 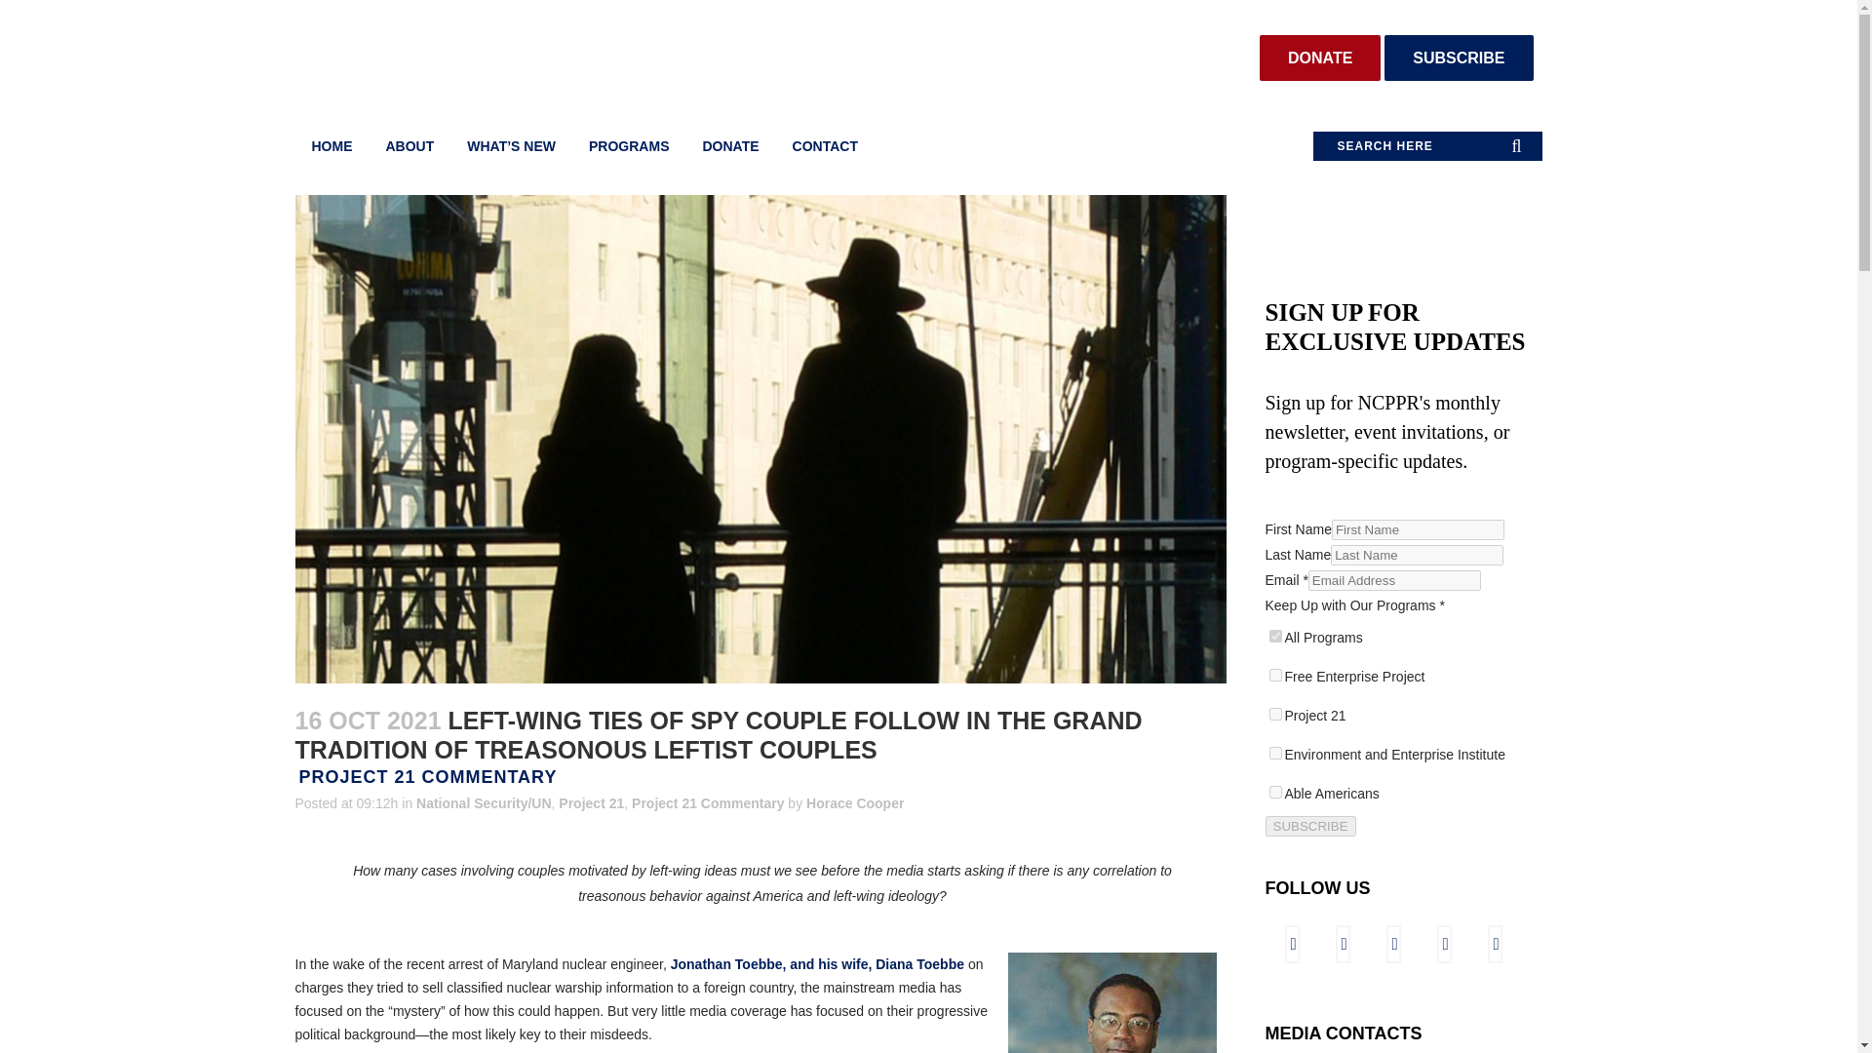 What do you see at coordinates (427, 776) in the screenshot?
I see `PROJECT 21 COMMENTARY` at bounding box center [427, 776].